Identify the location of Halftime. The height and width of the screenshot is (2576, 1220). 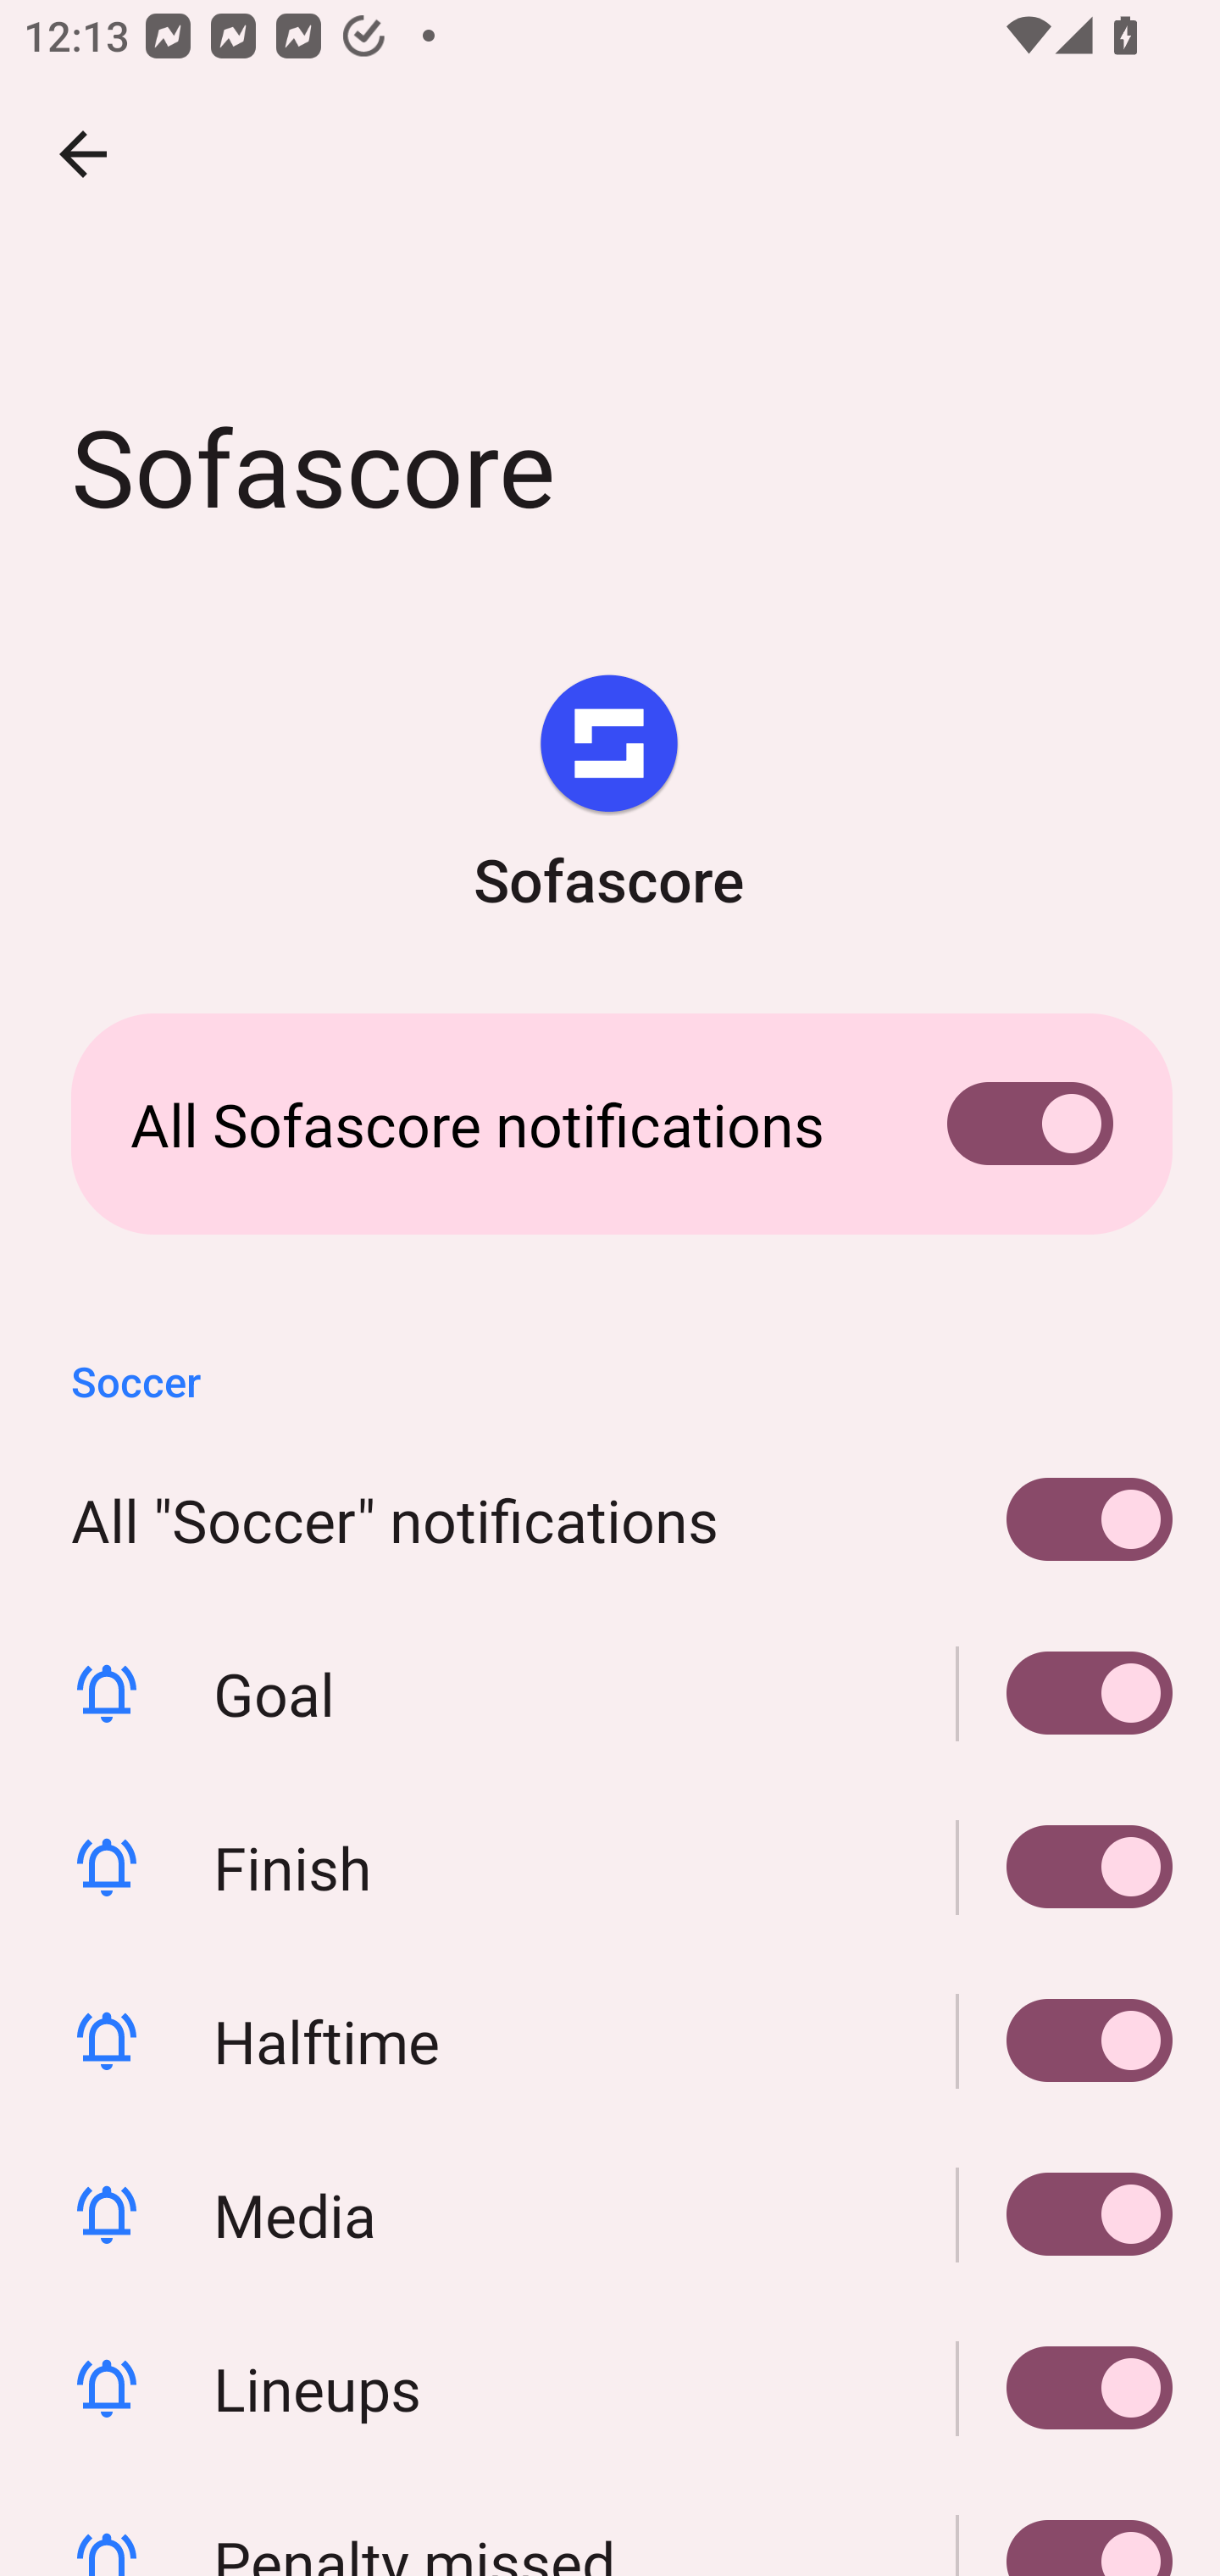
(1065, 2041).